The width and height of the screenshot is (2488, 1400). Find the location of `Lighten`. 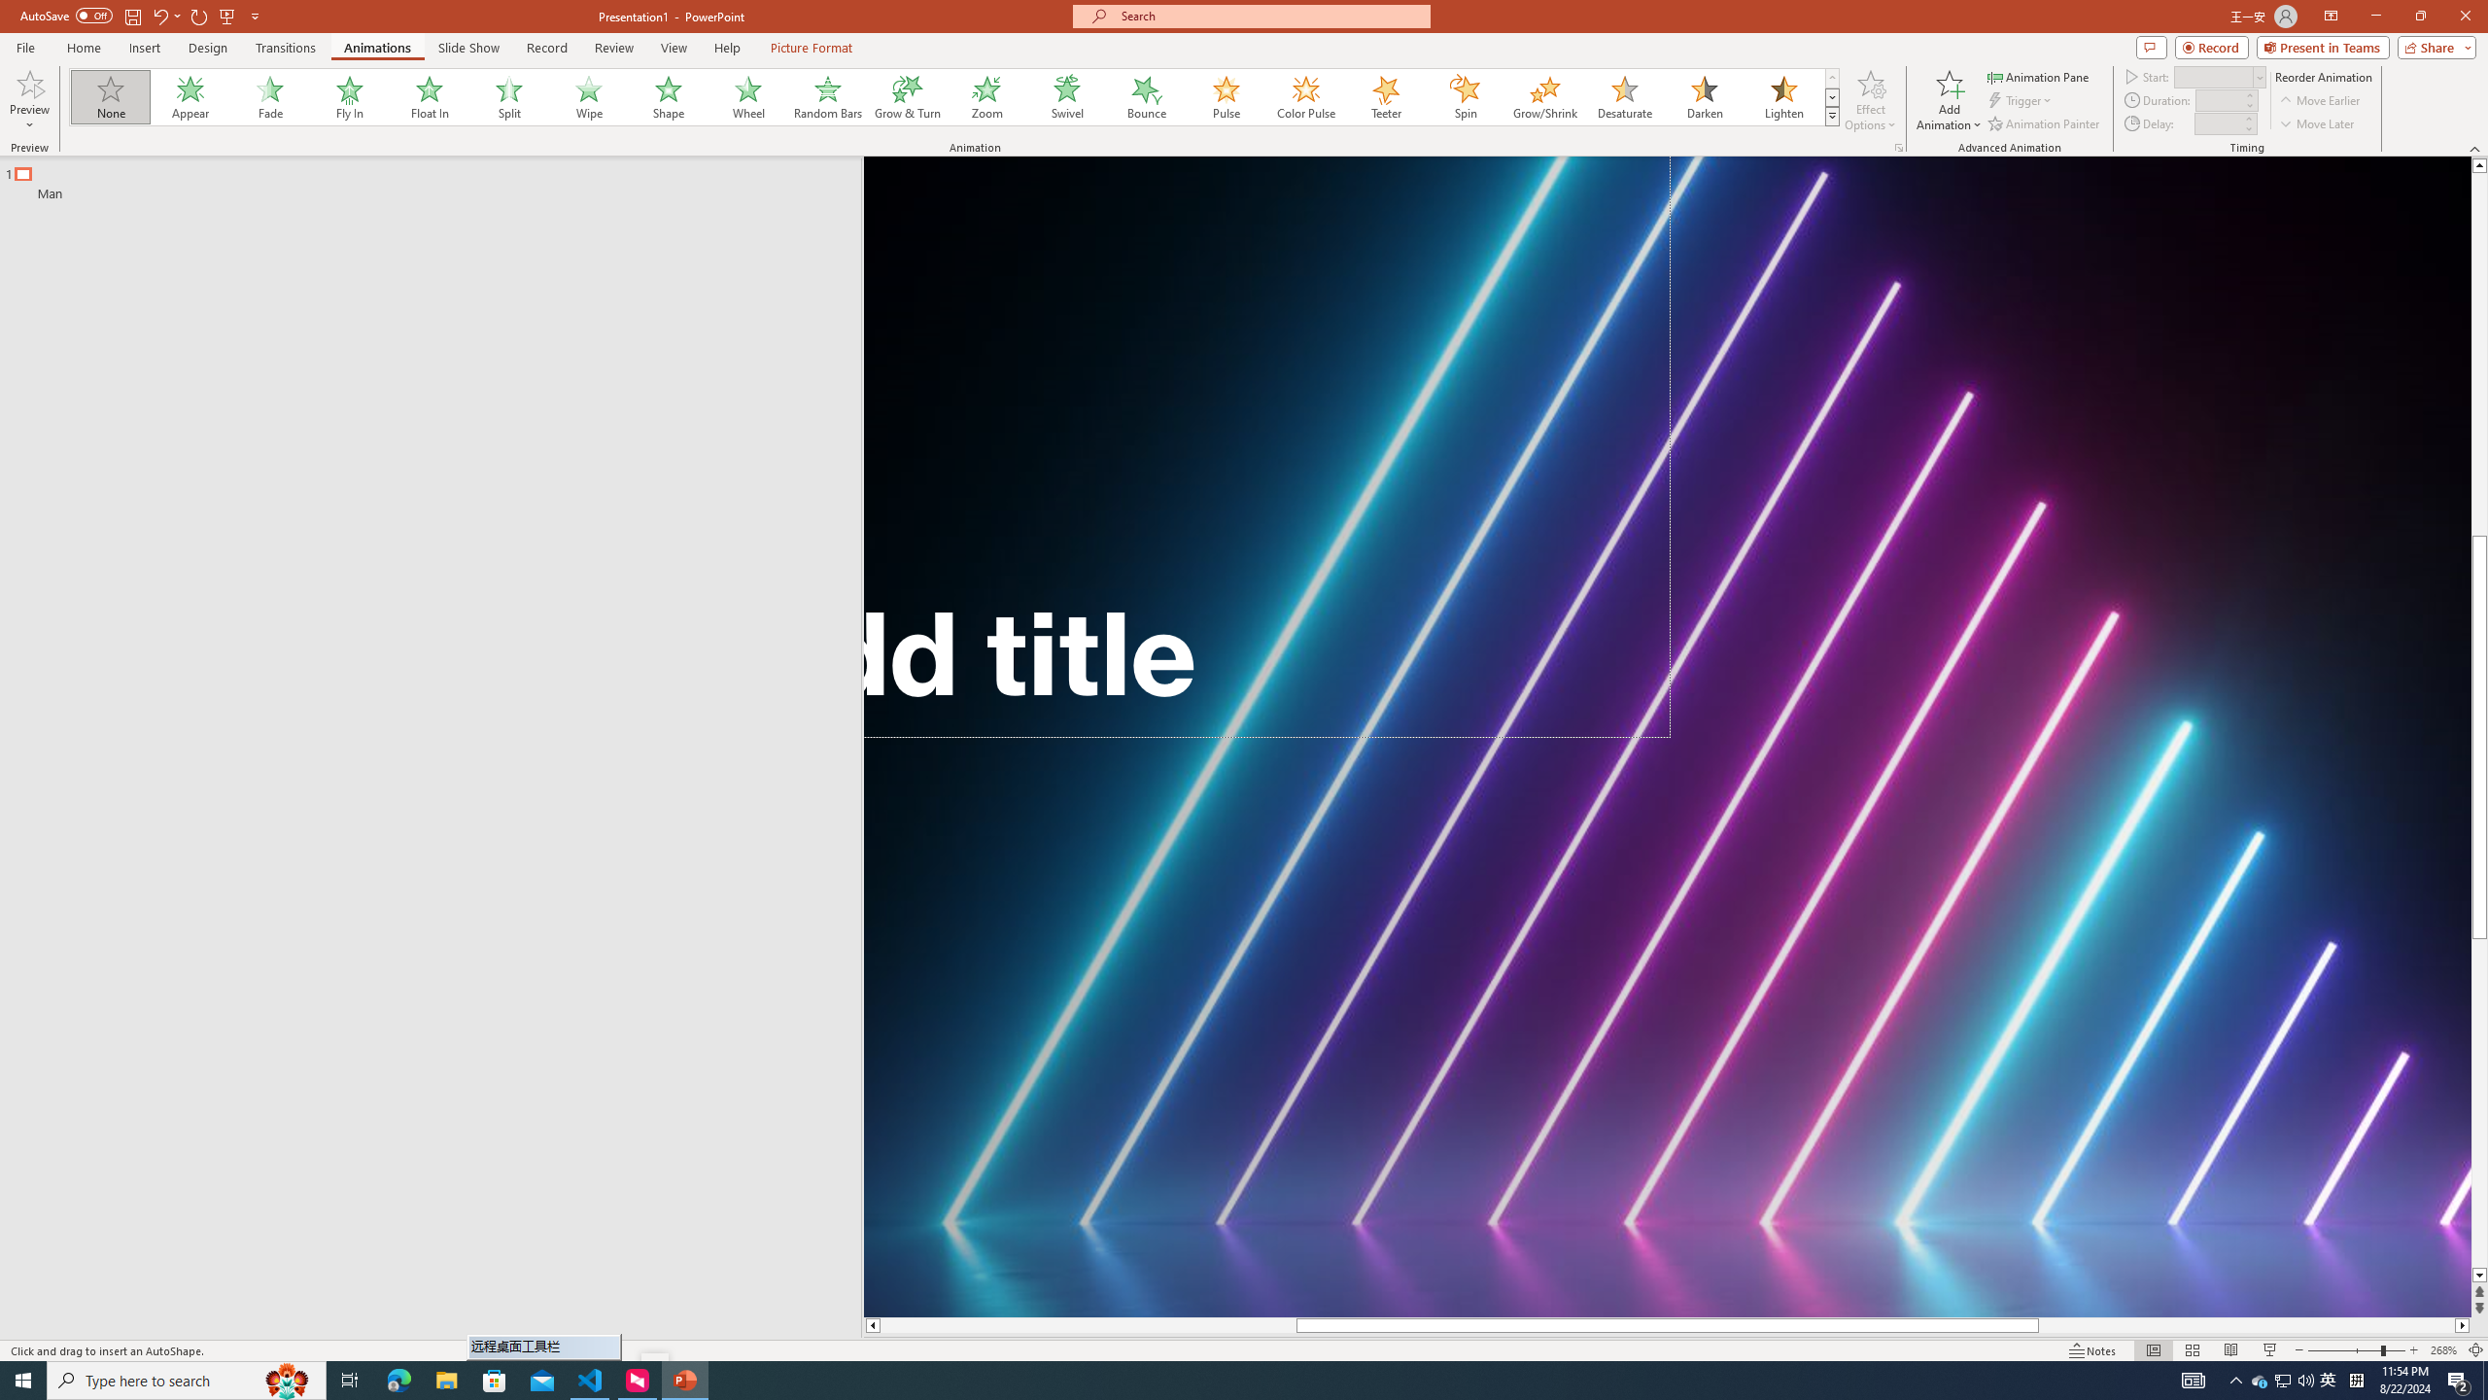

Lighten is located at coordinates (1783, 97).